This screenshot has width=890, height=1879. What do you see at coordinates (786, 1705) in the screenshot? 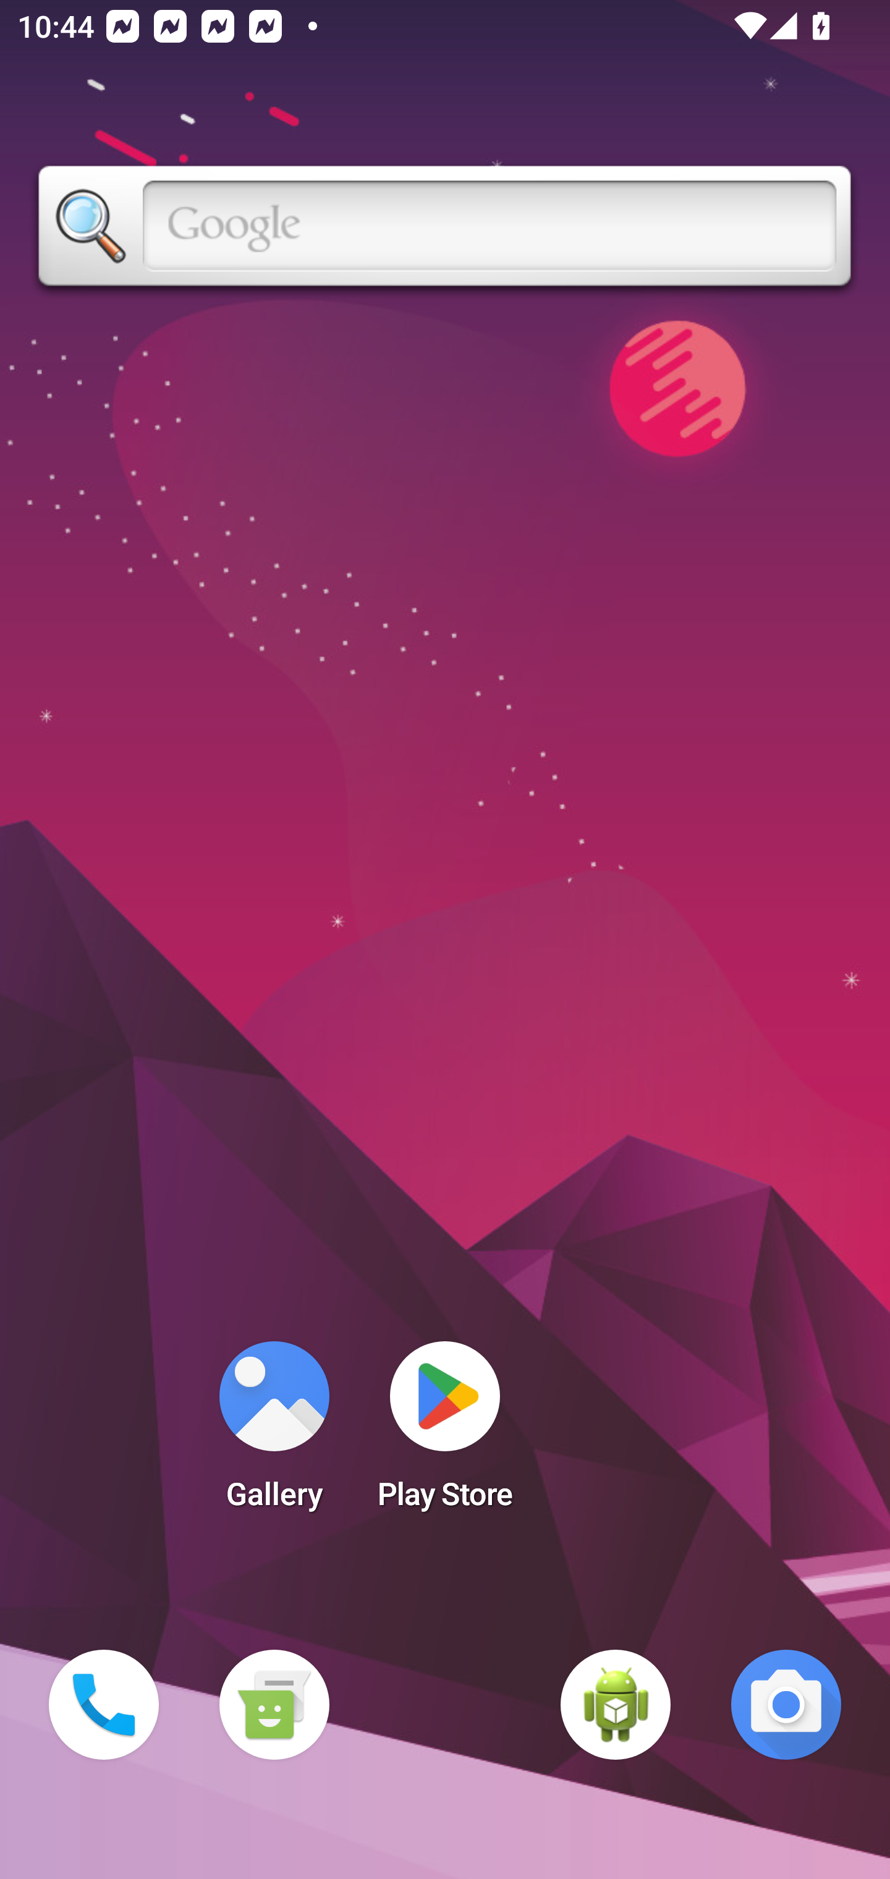
I see `Camera` at bounding box center [786, 1705].